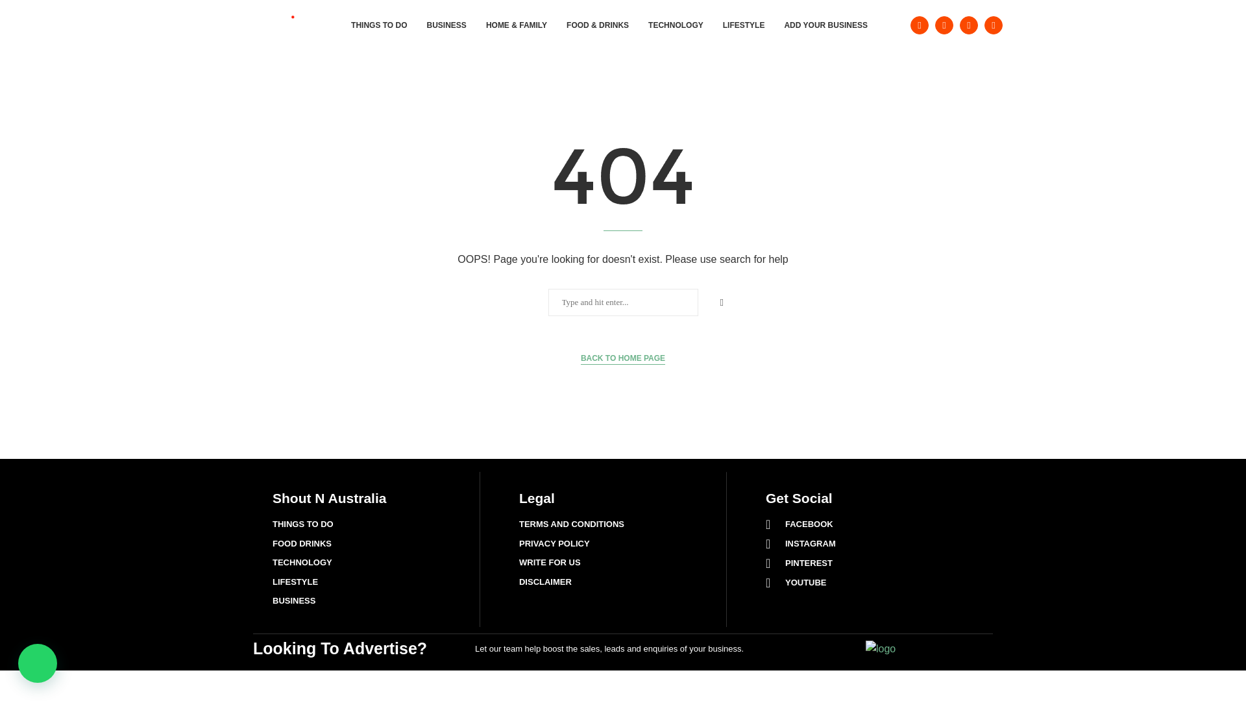  I want to click on ADD YOUR BUSINESS, so click(825, 25).